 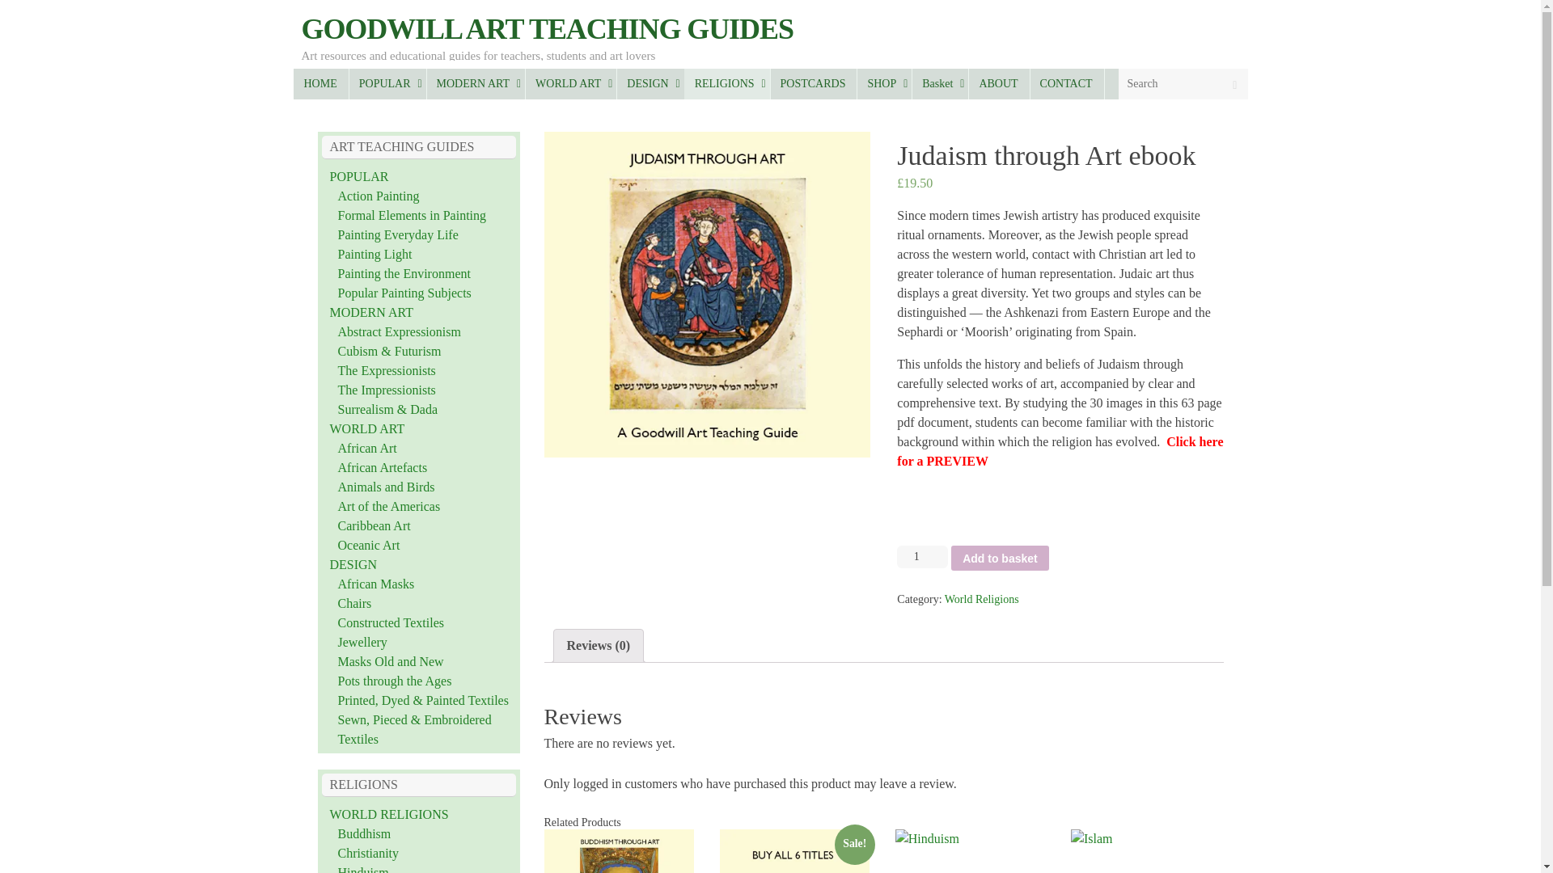 I want to click on MODERN ART, so click(x=476, y=84).